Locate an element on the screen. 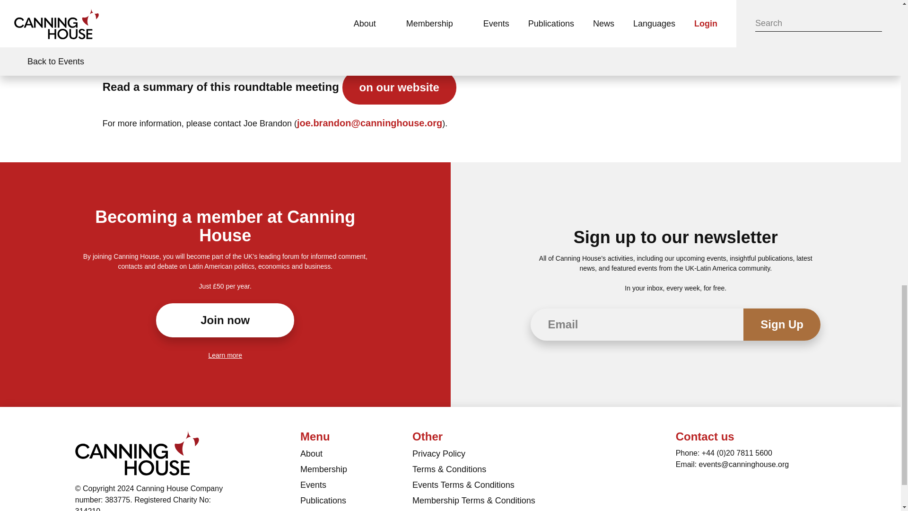 The width and height of the screenshot is (908, 511). Sign Up is located at coordinates (782, 325).